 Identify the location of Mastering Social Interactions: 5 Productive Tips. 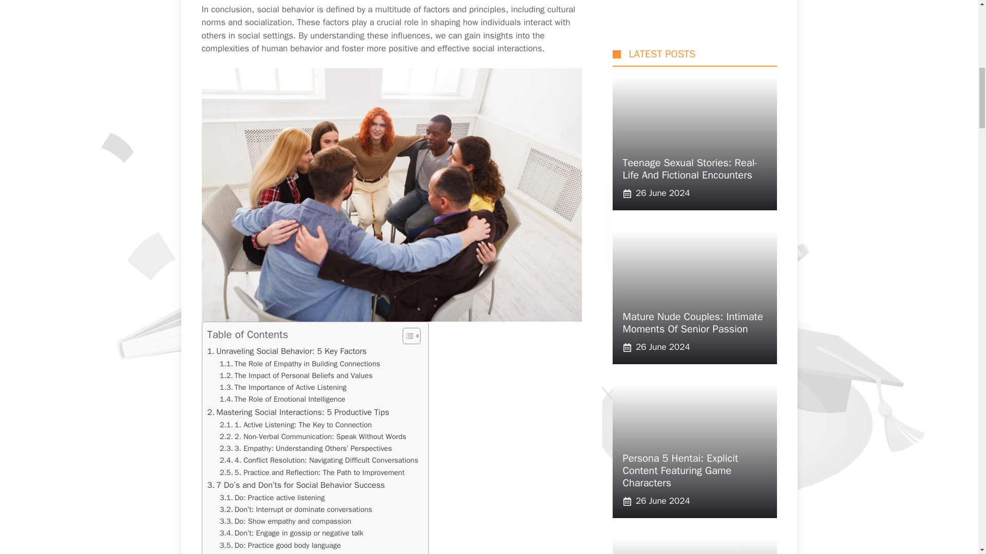
(298, 412).